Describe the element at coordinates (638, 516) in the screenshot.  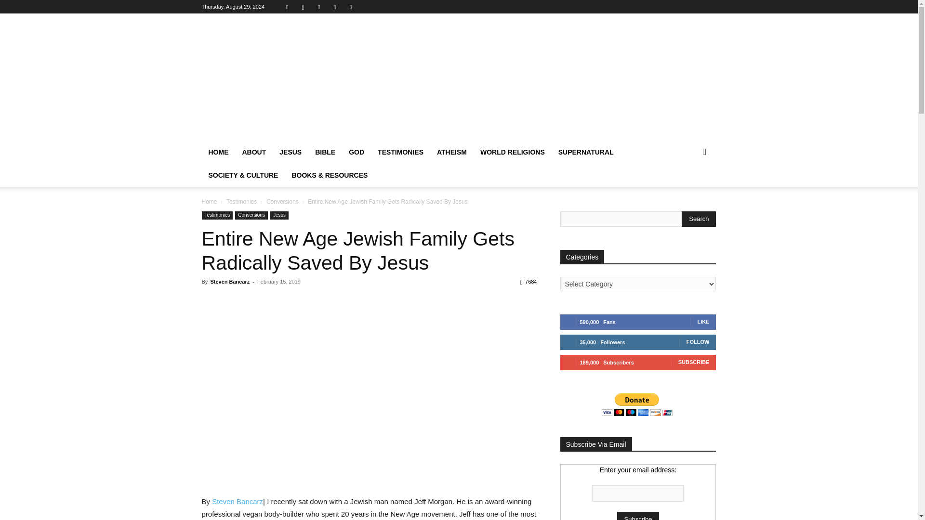
I see `Subscribe` at that location.